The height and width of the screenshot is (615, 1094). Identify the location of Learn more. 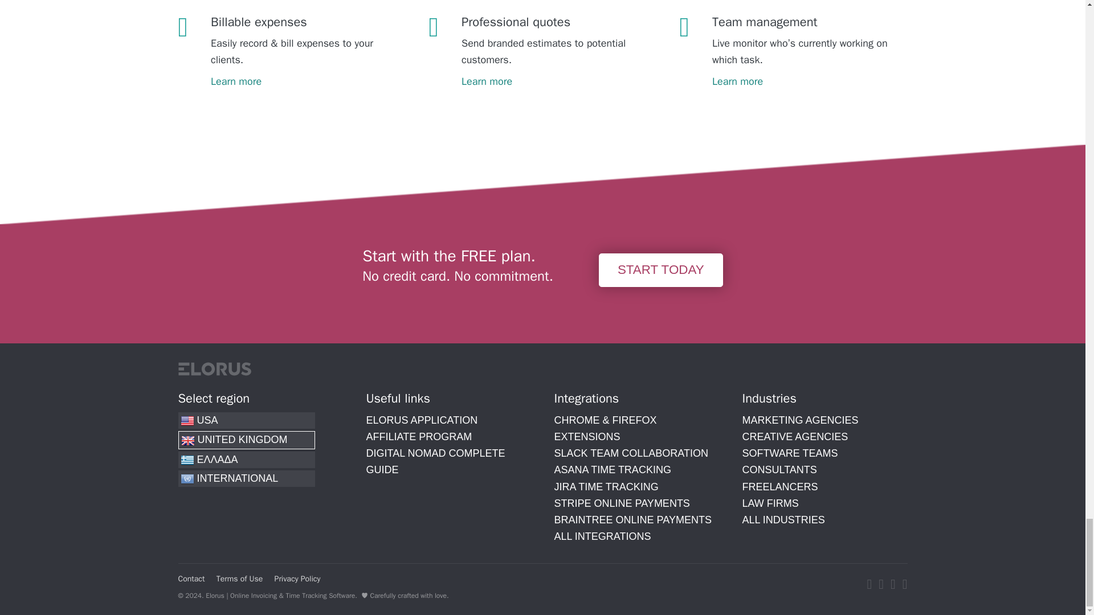
(305, 79).